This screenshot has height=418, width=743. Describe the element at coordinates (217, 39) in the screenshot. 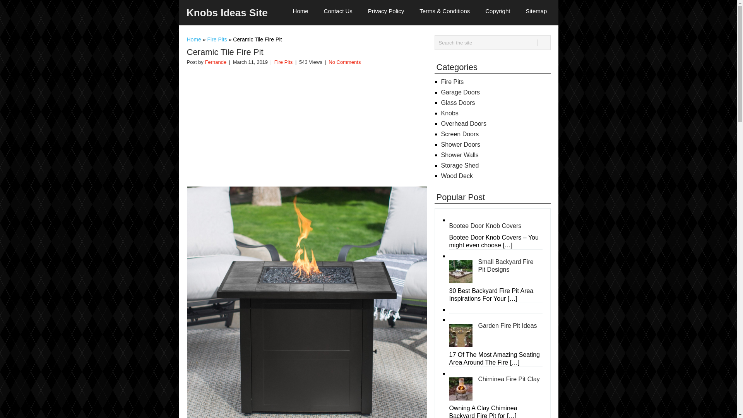

I see `Fire Pits` at that location.